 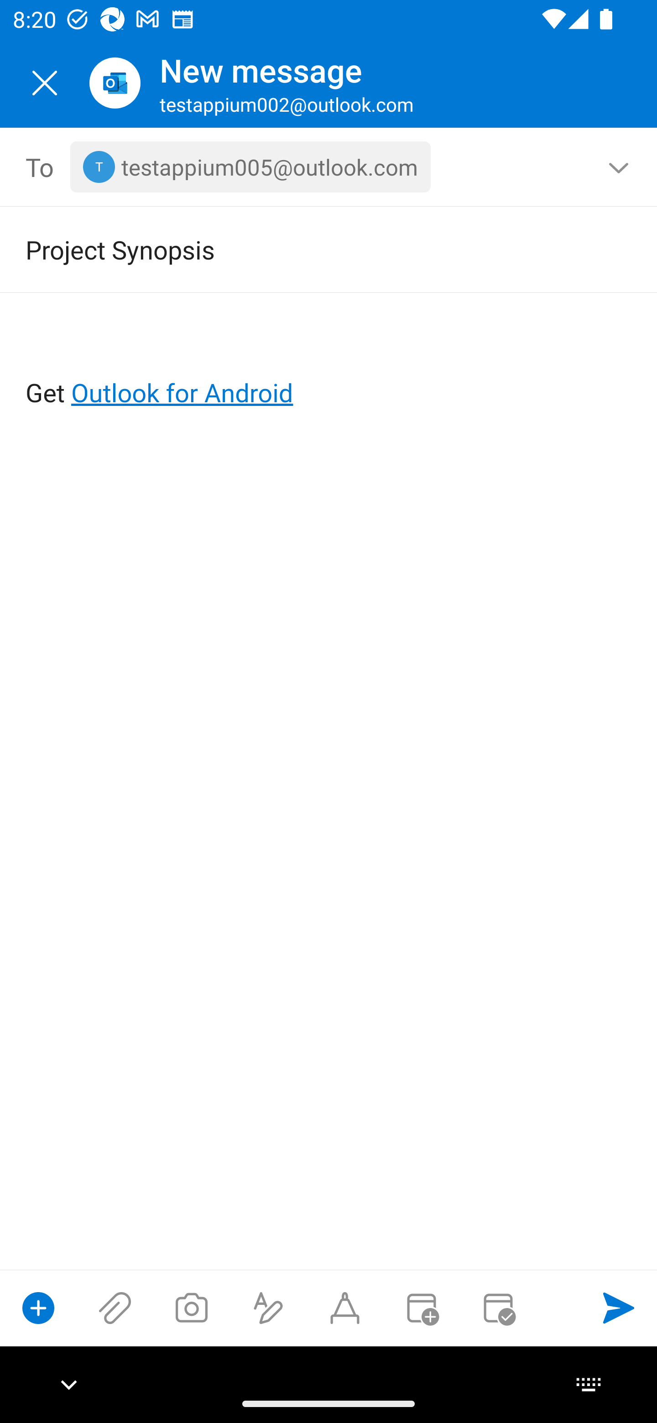 I want to click on Show formatting options, so click(x=268, y=1308).